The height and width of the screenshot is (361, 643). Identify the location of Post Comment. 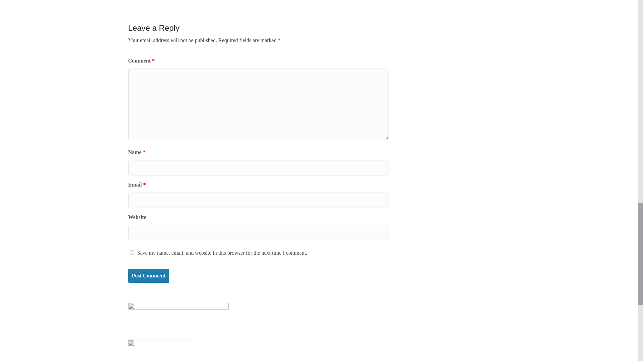
(148, 275).